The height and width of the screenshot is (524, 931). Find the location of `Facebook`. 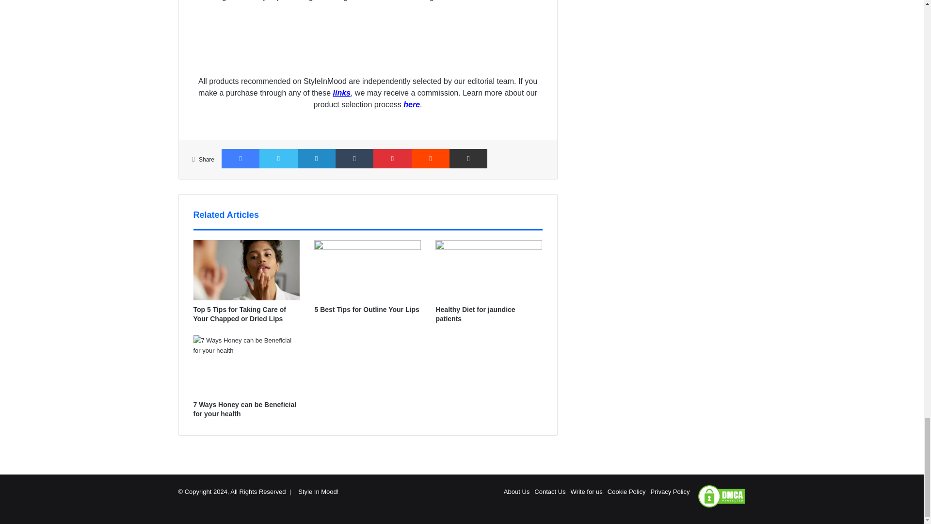

Facebook is located at coordinates (241, 158).